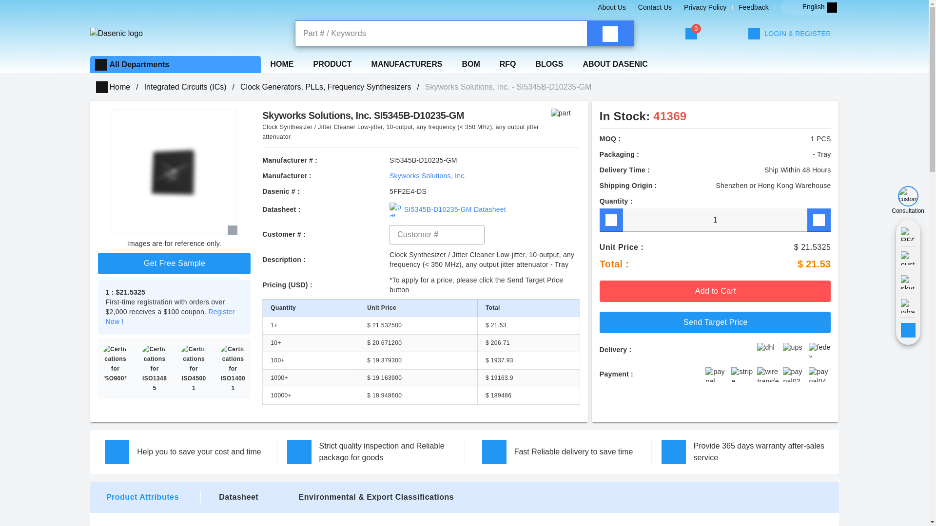 The width and height of the screenshot is (936, 526). Describe the element at coordinates (139, 64) in the screenshot. I see `All Departments` at that location.